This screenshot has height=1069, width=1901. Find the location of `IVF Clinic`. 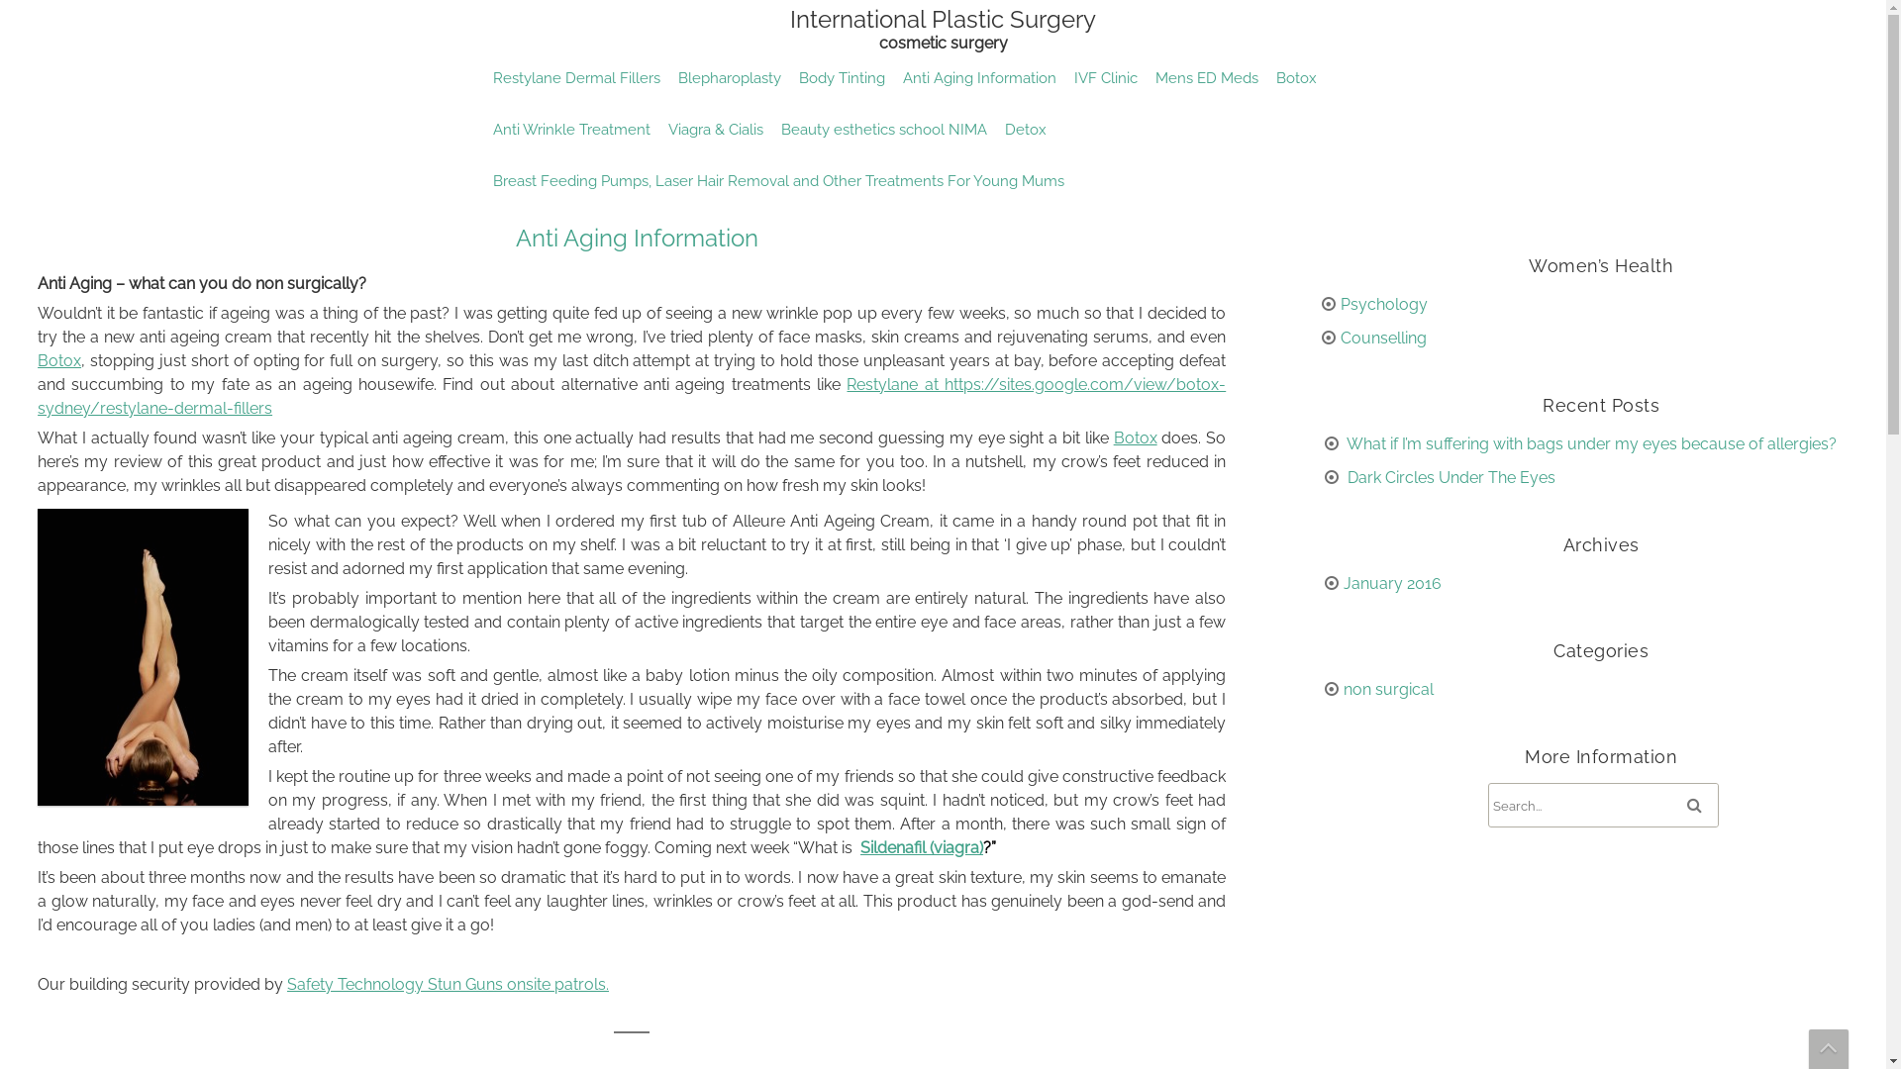

IVF Clinic is located at coordinates (1106, 78).